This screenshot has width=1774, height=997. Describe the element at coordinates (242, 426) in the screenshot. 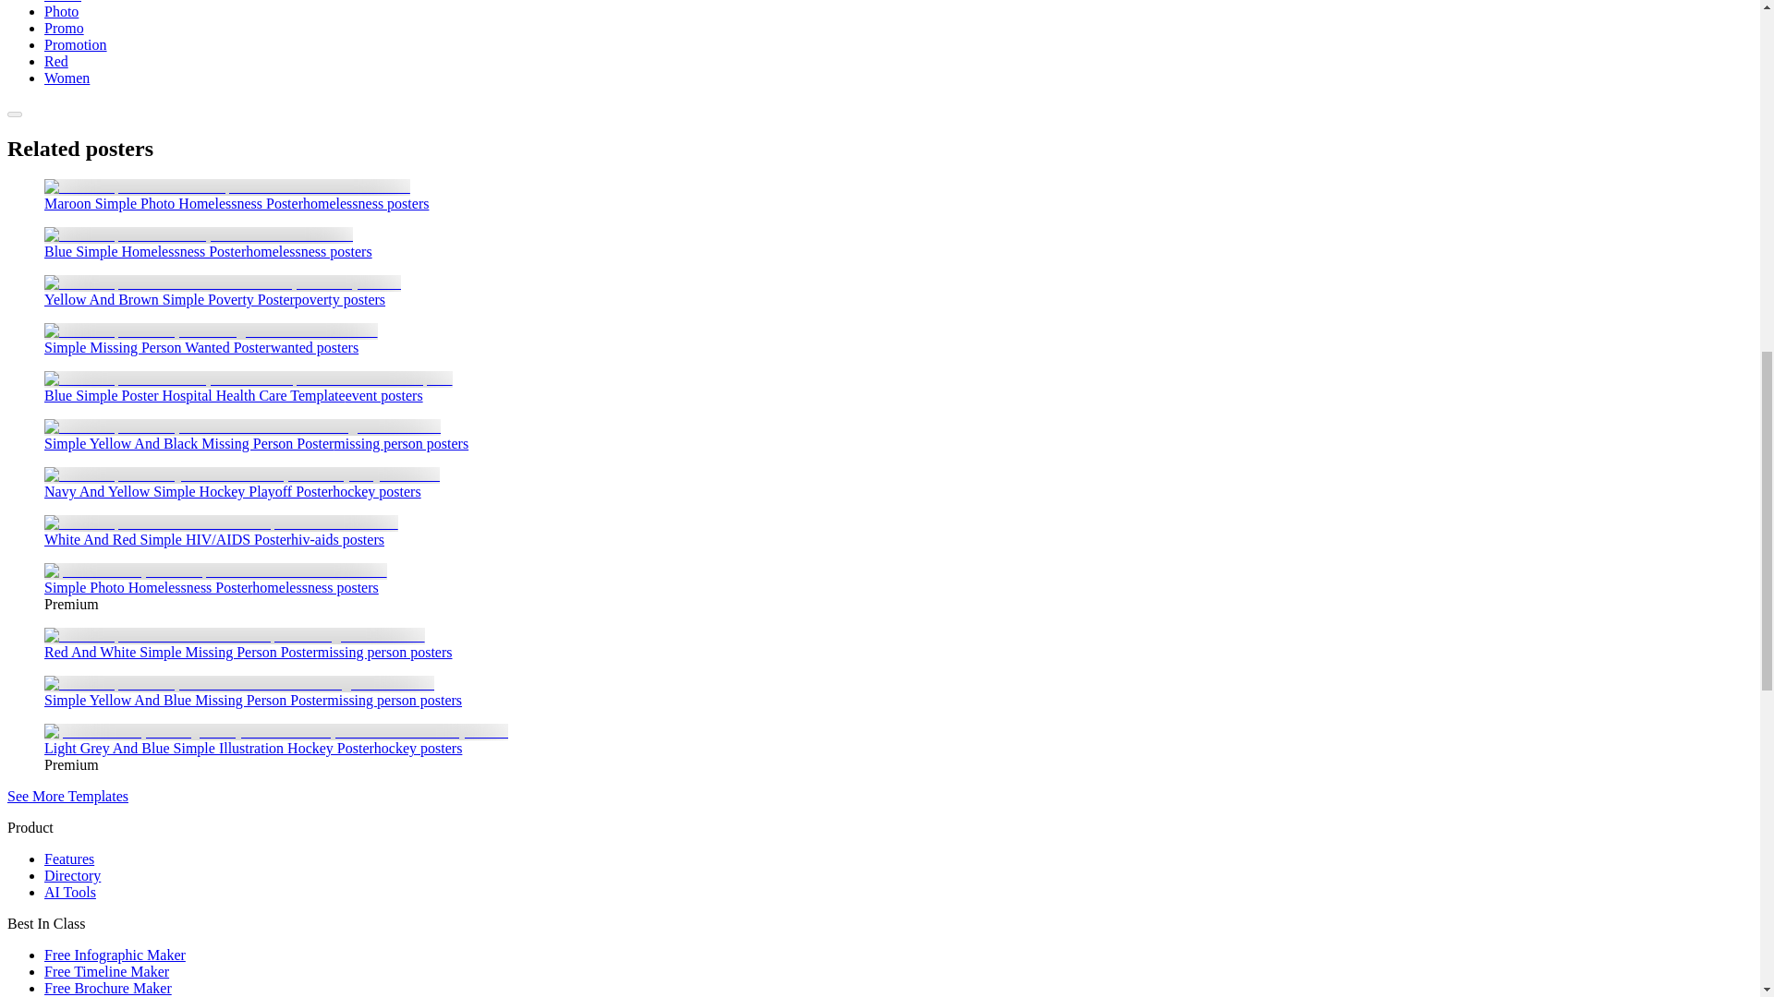

I see `Simple Yellow And Black Missing Person Poster` at that location.